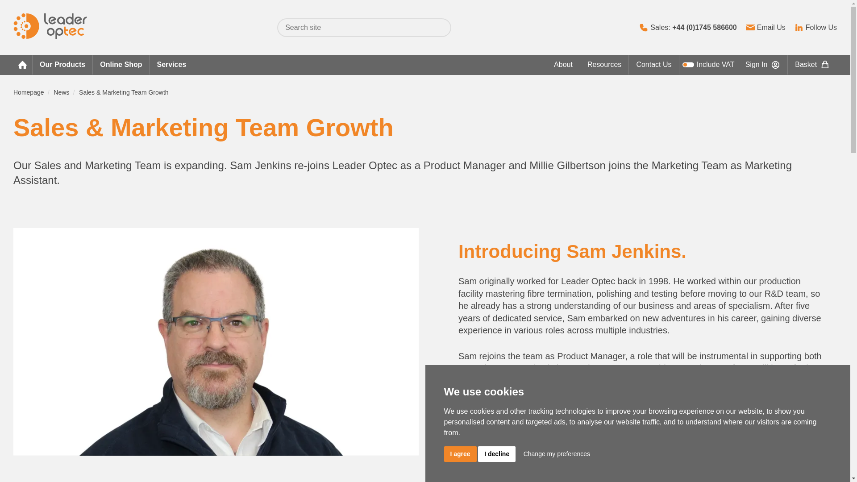  I want to click on Home, so click(23, 65).